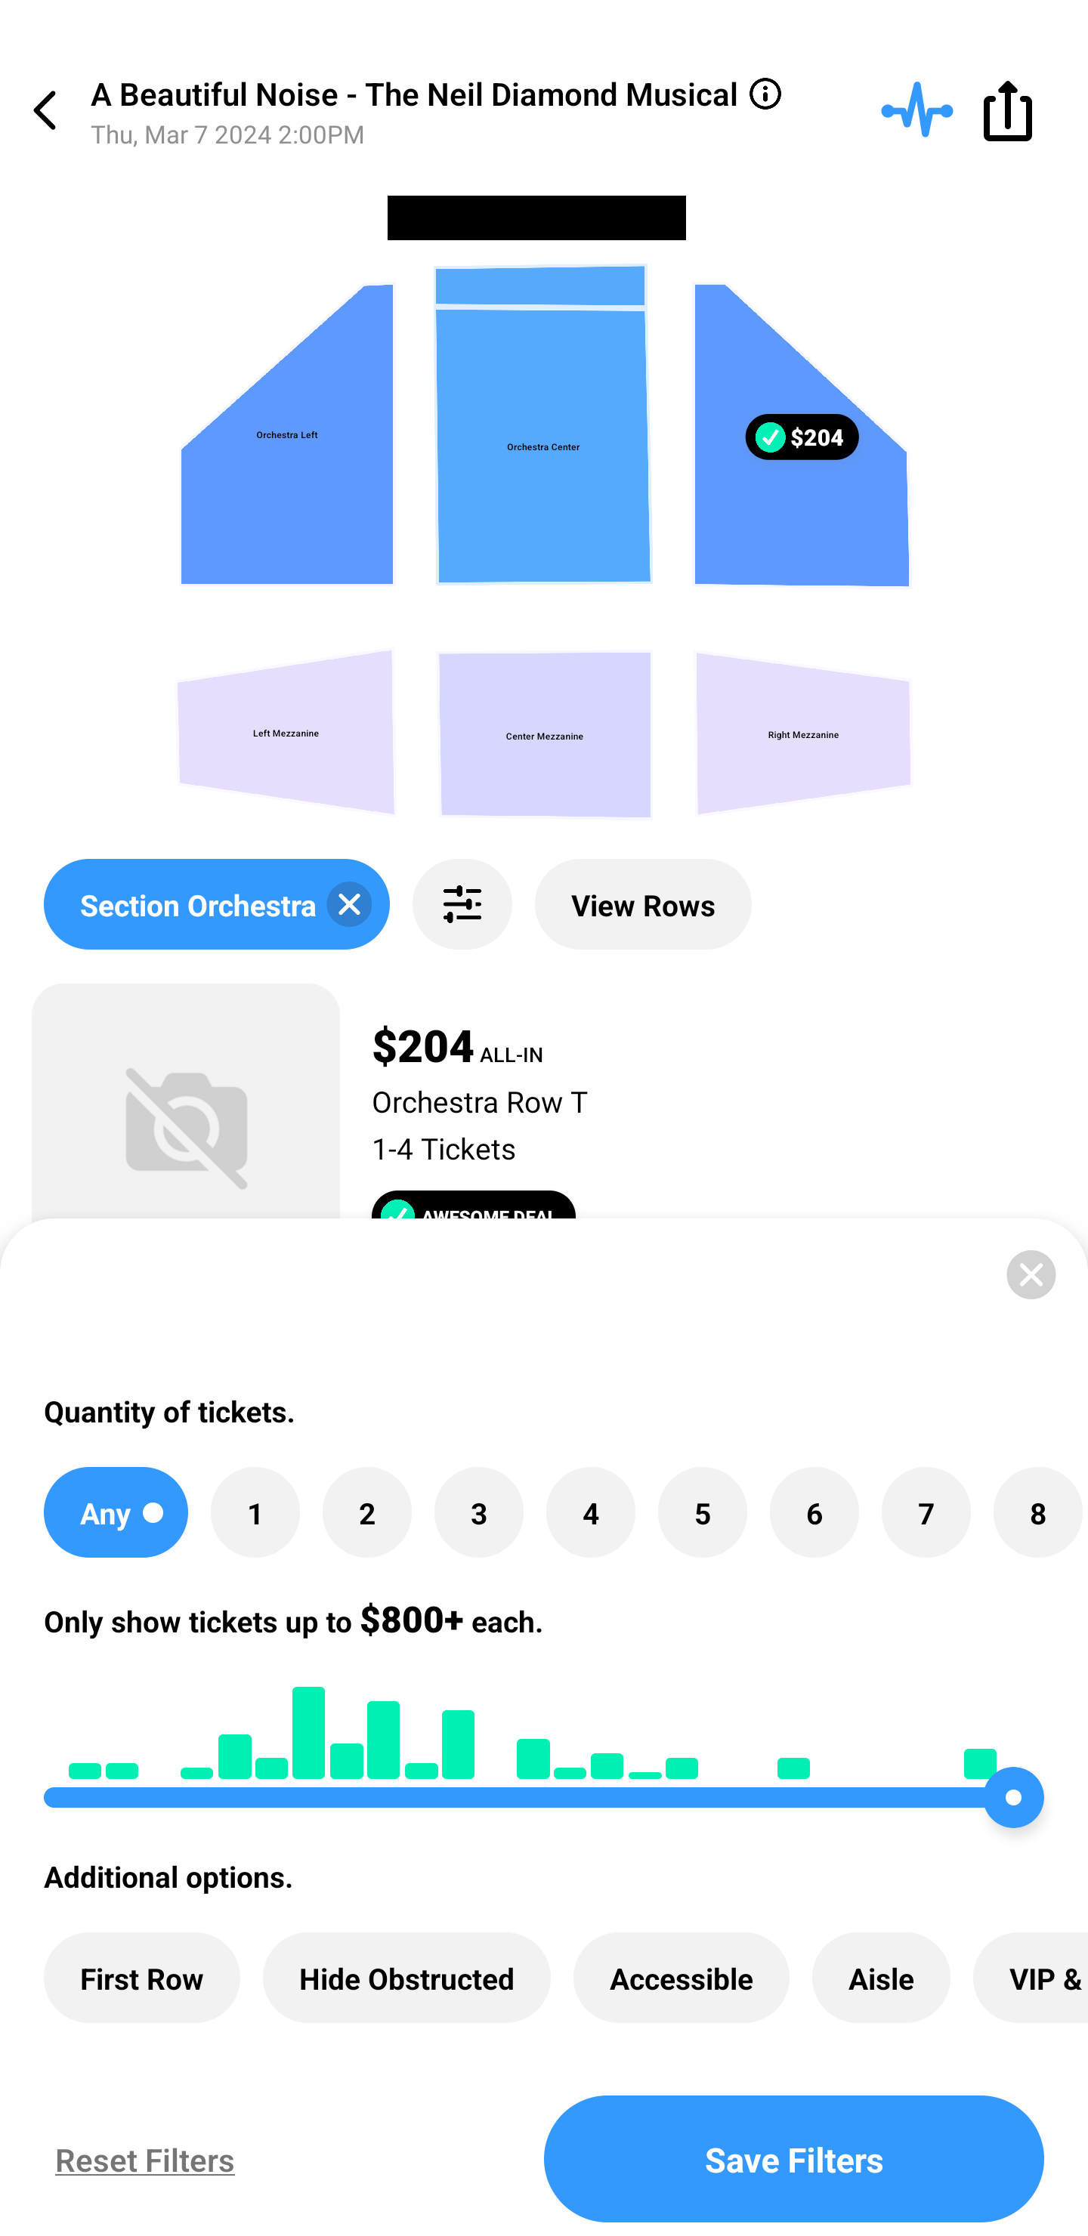  I want to click on Save Filters, so click(794, 2159).